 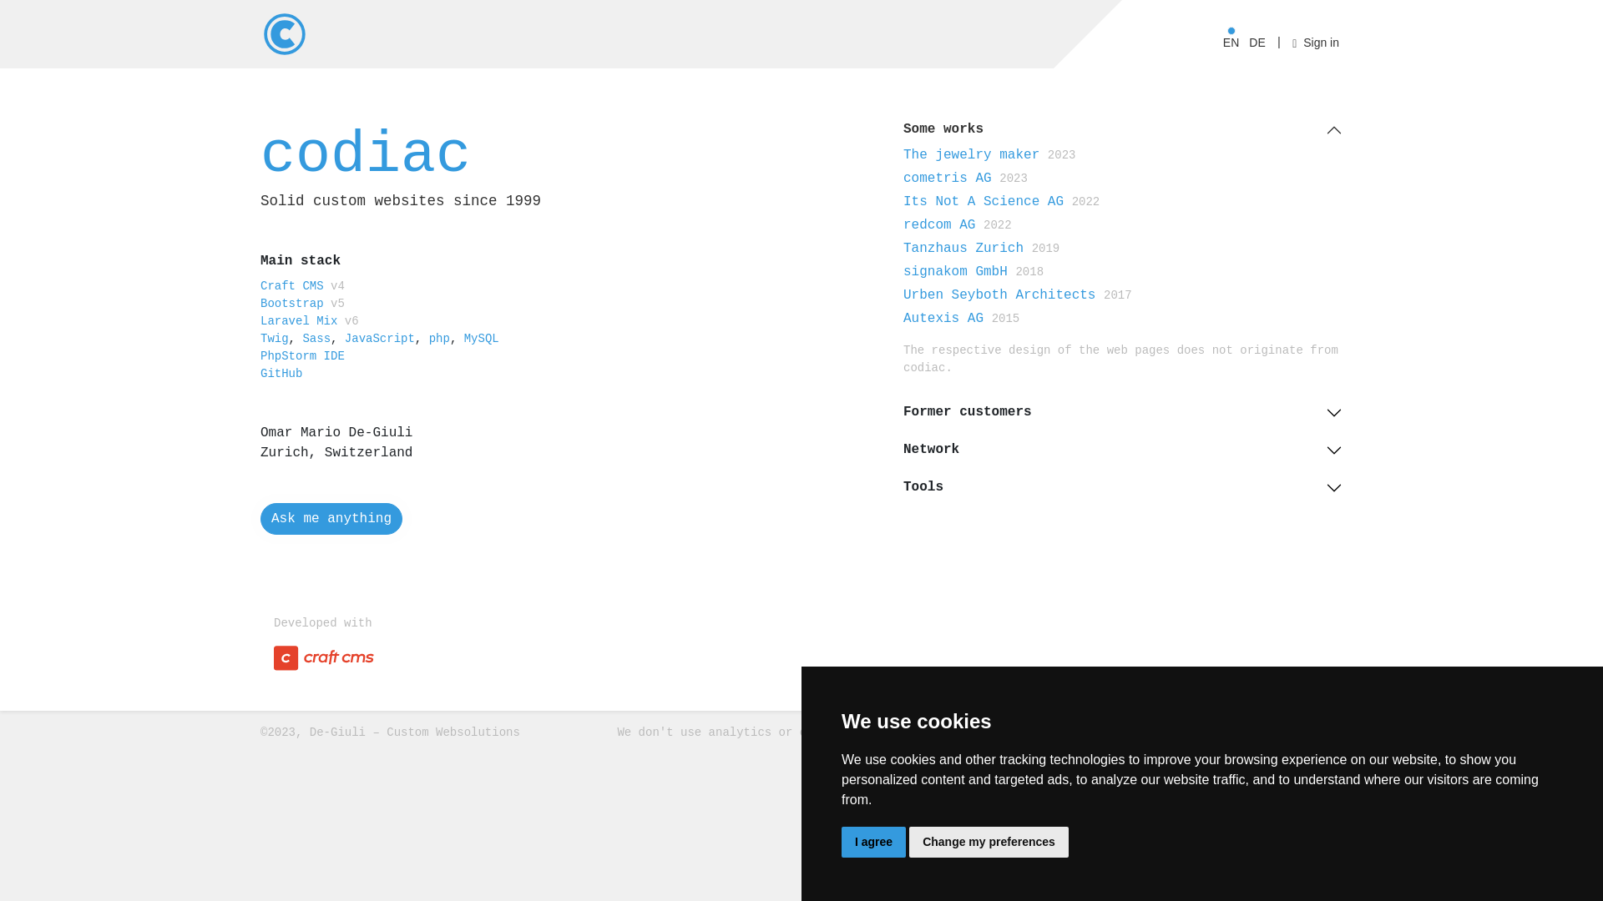 What do you see at coordinates (972, 155) in the screenshot?
I see `The jewelry maker` at bounding box center [972, 155].